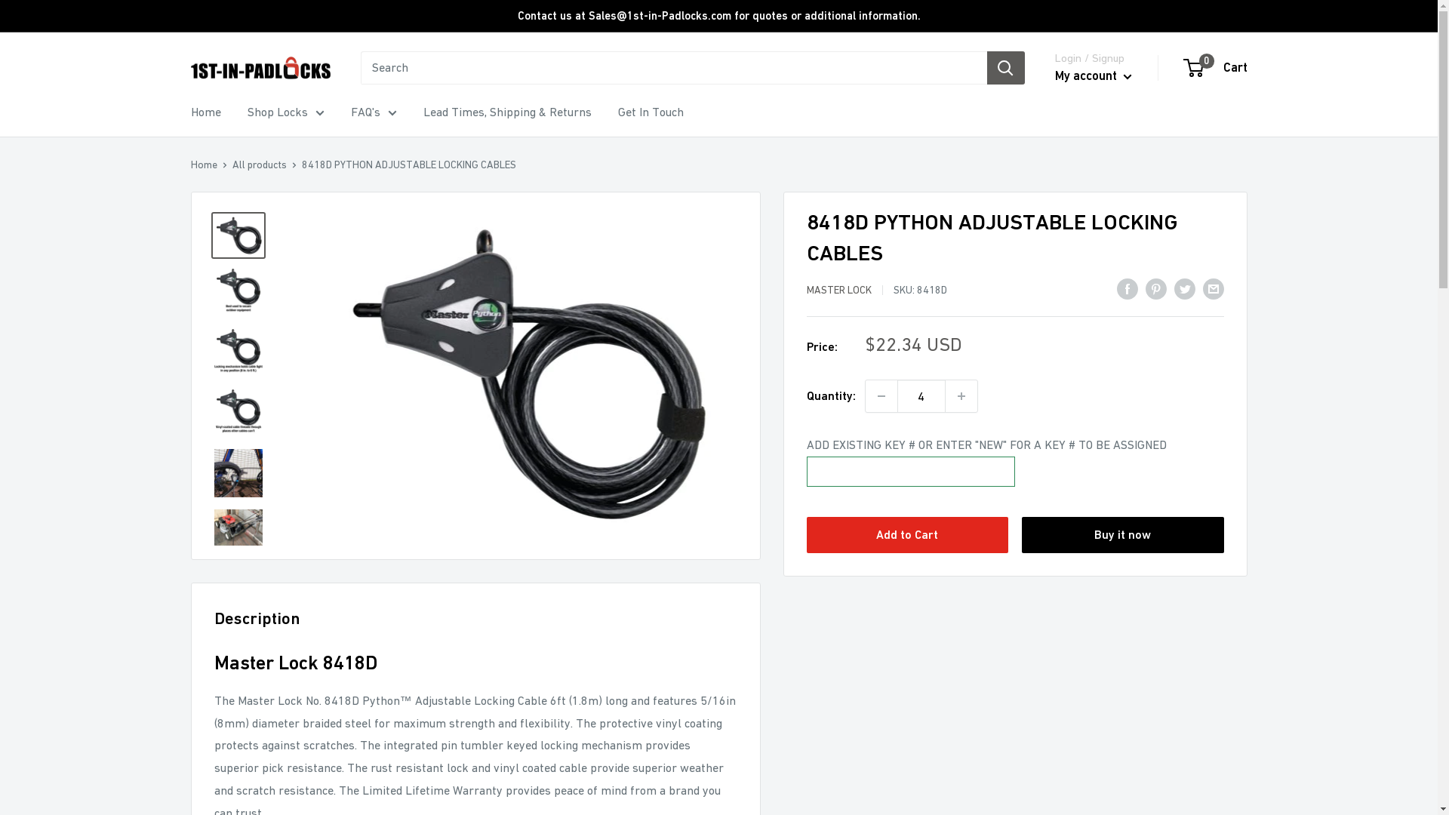 Image resolution: width=1449 pixels, height=815 pixels. Describe the element at coordinates (260, 68) in the screenshot. I see `1st-in-Padlocks` at that location.